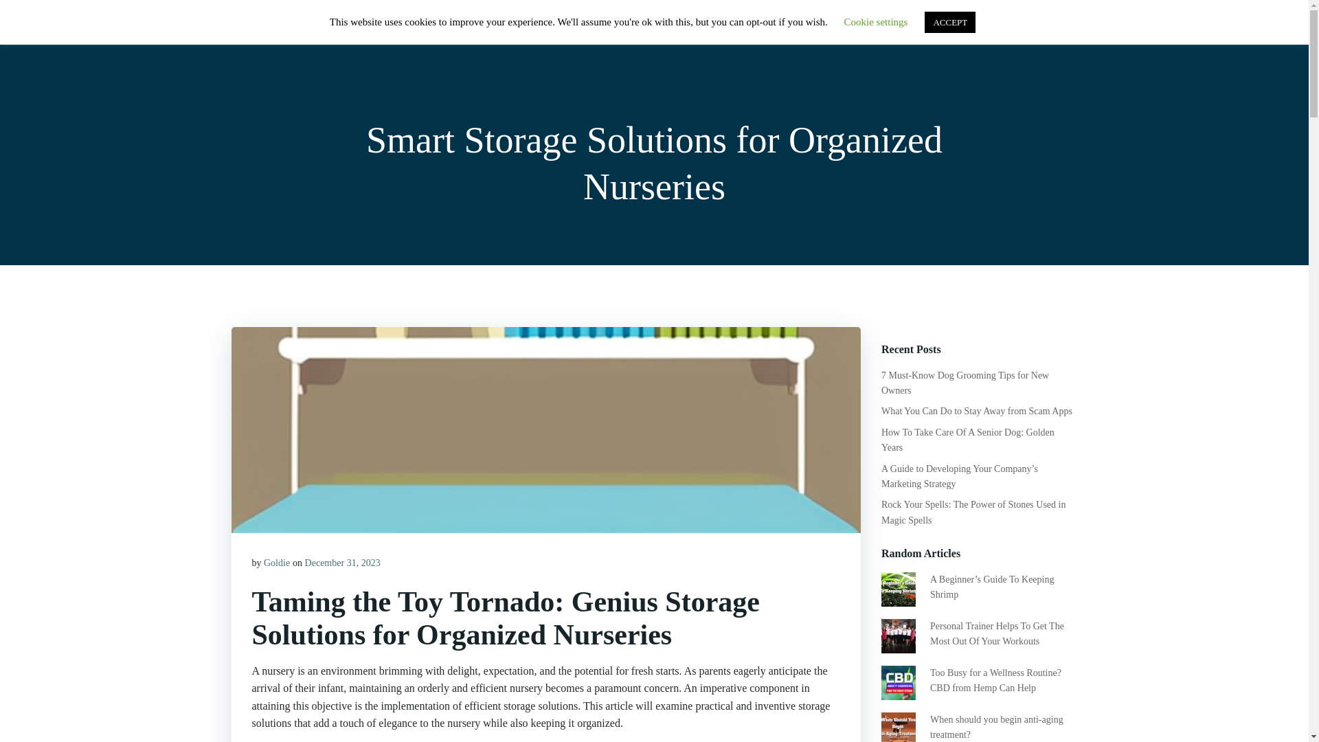 The image size is (1319, 742). What do you see at coordinates (277, 563) in the screenshot?
I see `Goldie` at bounding box center [277, 563].